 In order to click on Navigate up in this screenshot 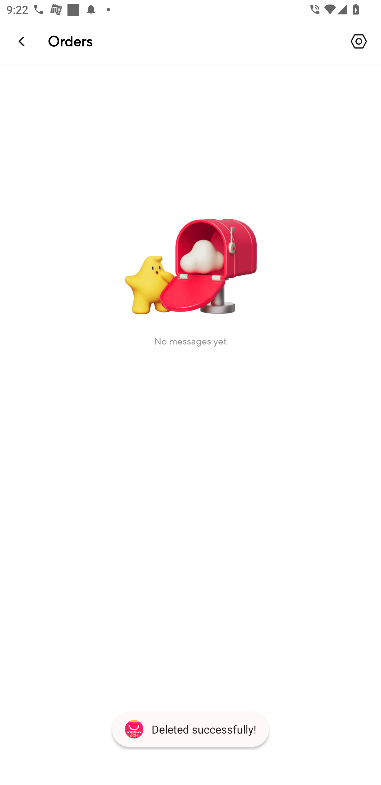, I will do `click(22, 41)`.